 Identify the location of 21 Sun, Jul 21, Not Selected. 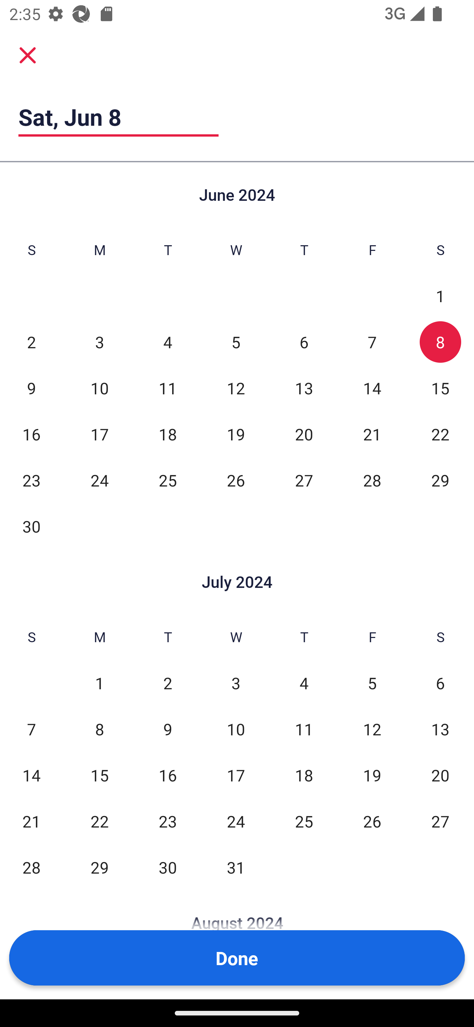
(31, 821).